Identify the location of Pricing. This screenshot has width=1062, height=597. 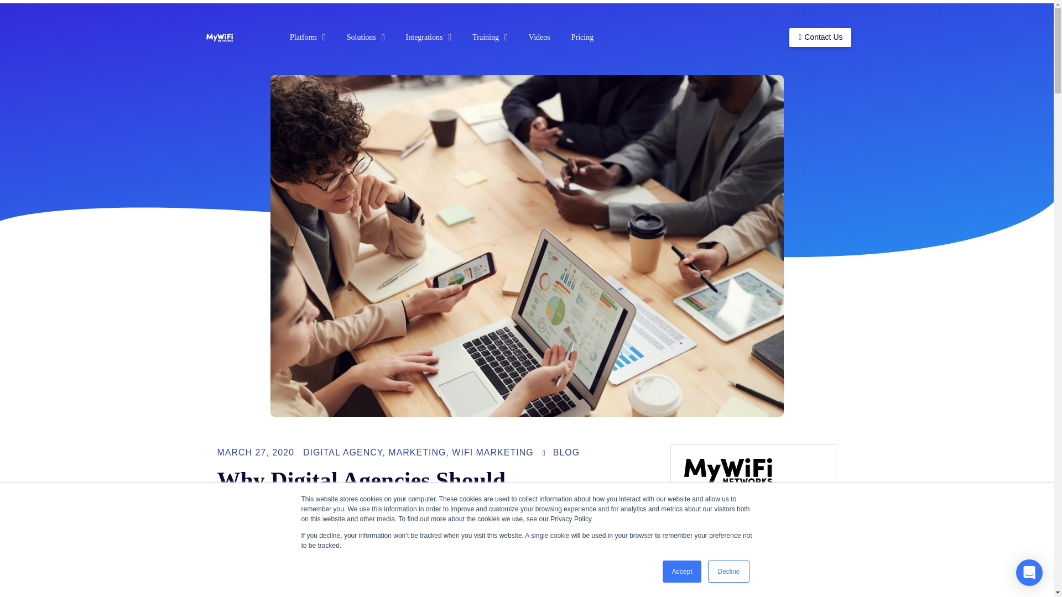
(582, 38).